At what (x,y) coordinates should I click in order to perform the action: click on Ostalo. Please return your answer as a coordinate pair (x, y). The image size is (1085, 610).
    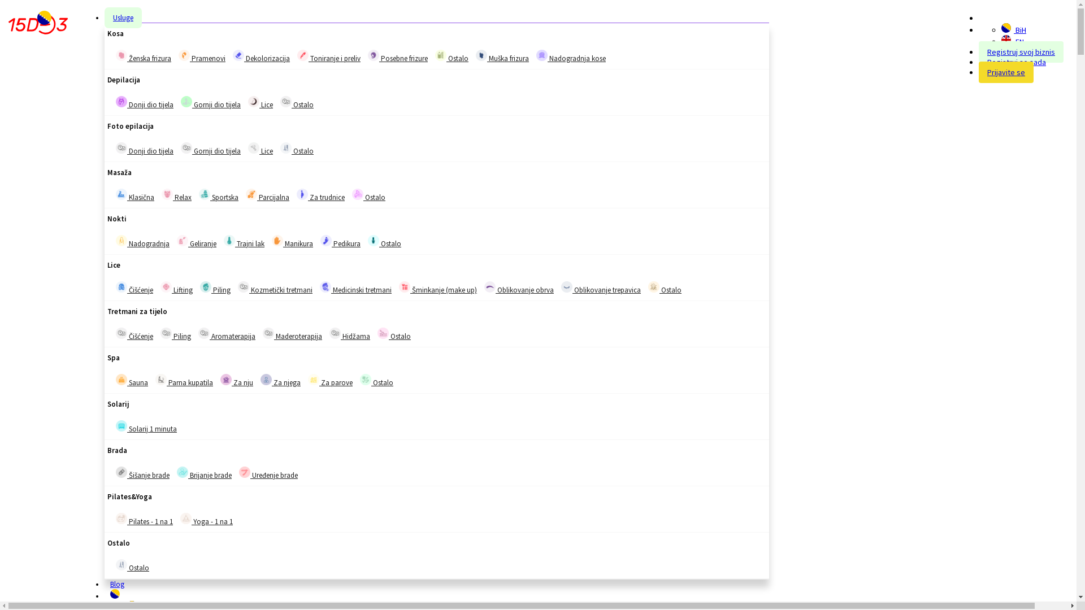
    Looking at the image, I should click on (368, 195).